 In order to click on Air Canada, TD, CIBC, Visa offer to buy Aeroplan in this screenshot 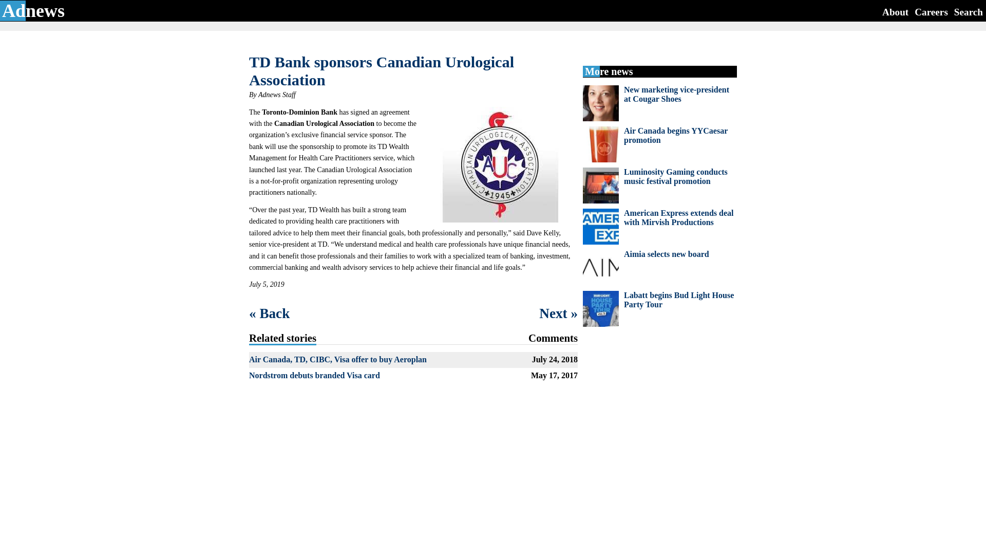, I will do `click(338, 360)`.